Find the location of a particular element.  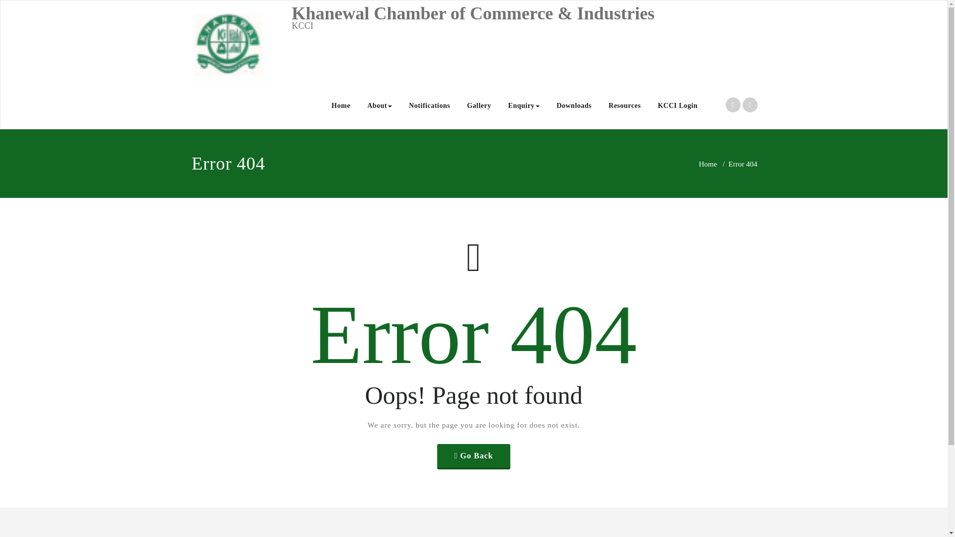

Gallery is located at coordinates (478, 105).